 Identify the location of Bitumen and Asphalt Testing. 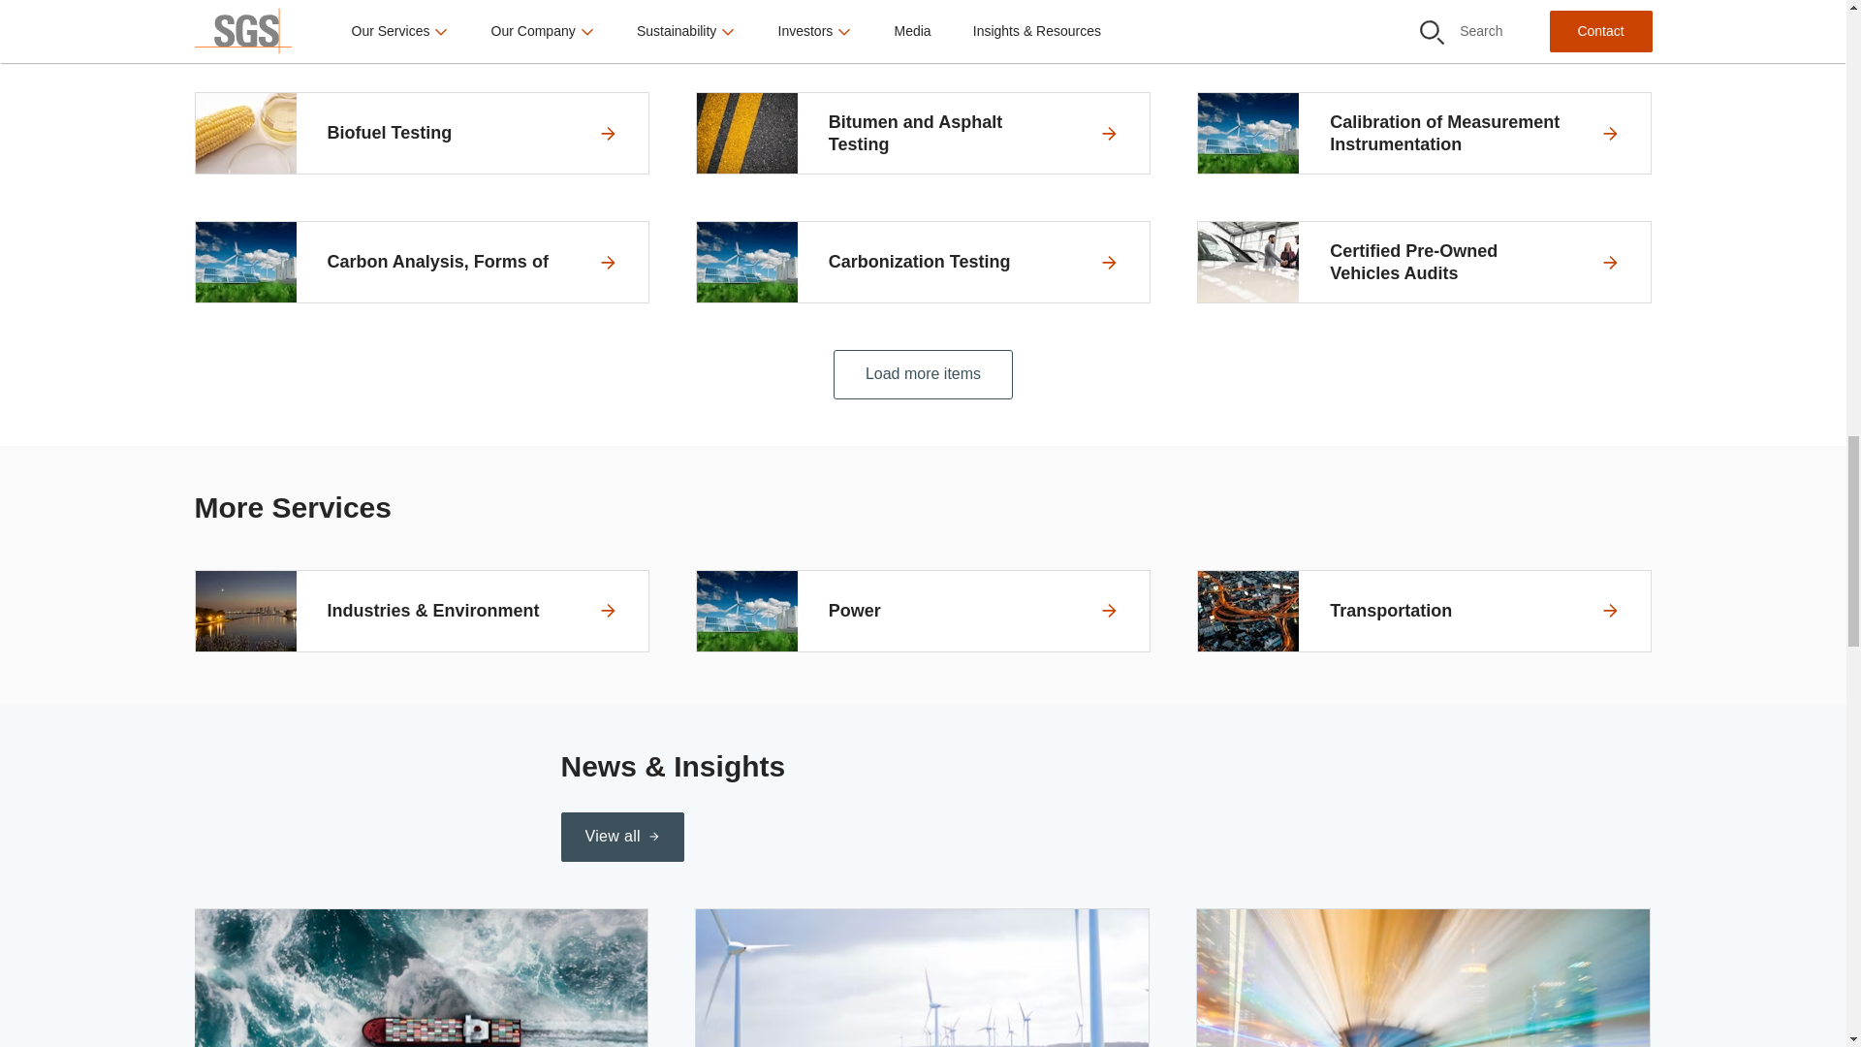
(923, 134).